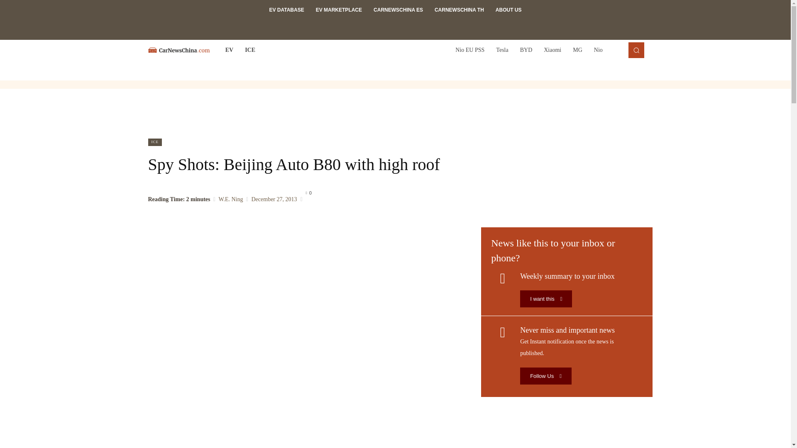 Image resolution: width=797 pixels, height=448 pixels. Describe the element at coordinates (469, 50) in the screenshot. I see `Nio EU PSS` at that location.